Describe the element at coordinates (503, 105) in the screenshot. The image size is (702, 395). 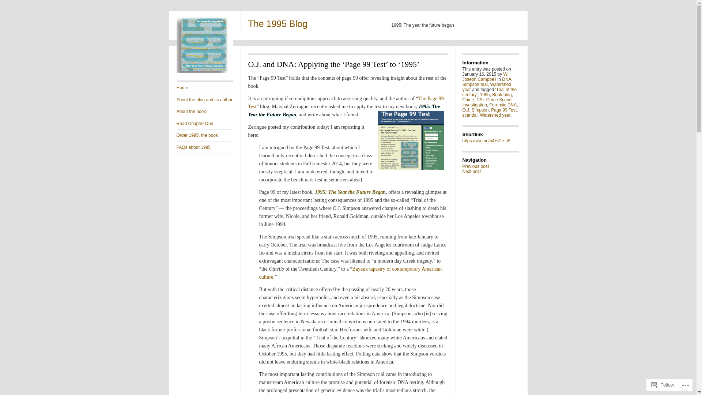
I see `Forensic DNA` at that location.